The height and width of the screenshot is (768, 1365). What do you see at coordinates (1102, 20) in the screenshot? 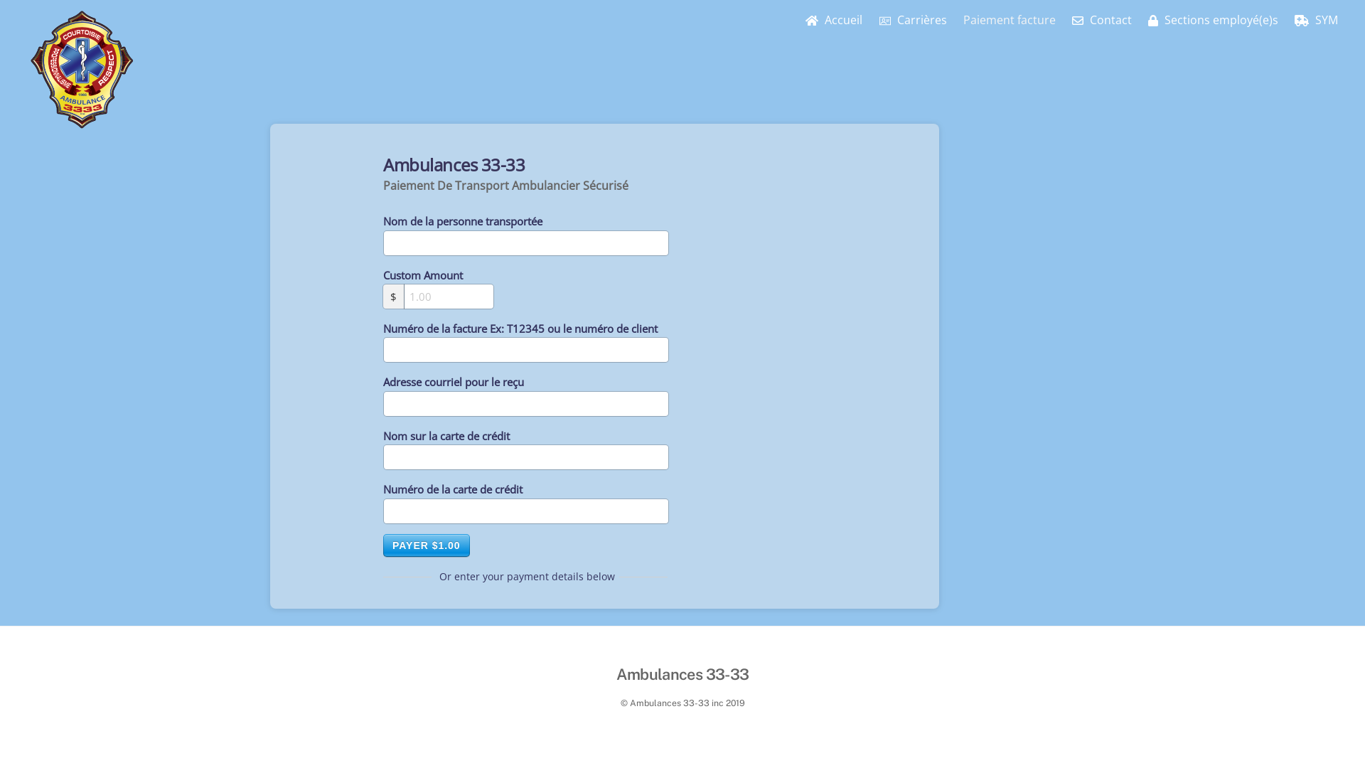
I see `Contact` at bounding box center [1102, 20].